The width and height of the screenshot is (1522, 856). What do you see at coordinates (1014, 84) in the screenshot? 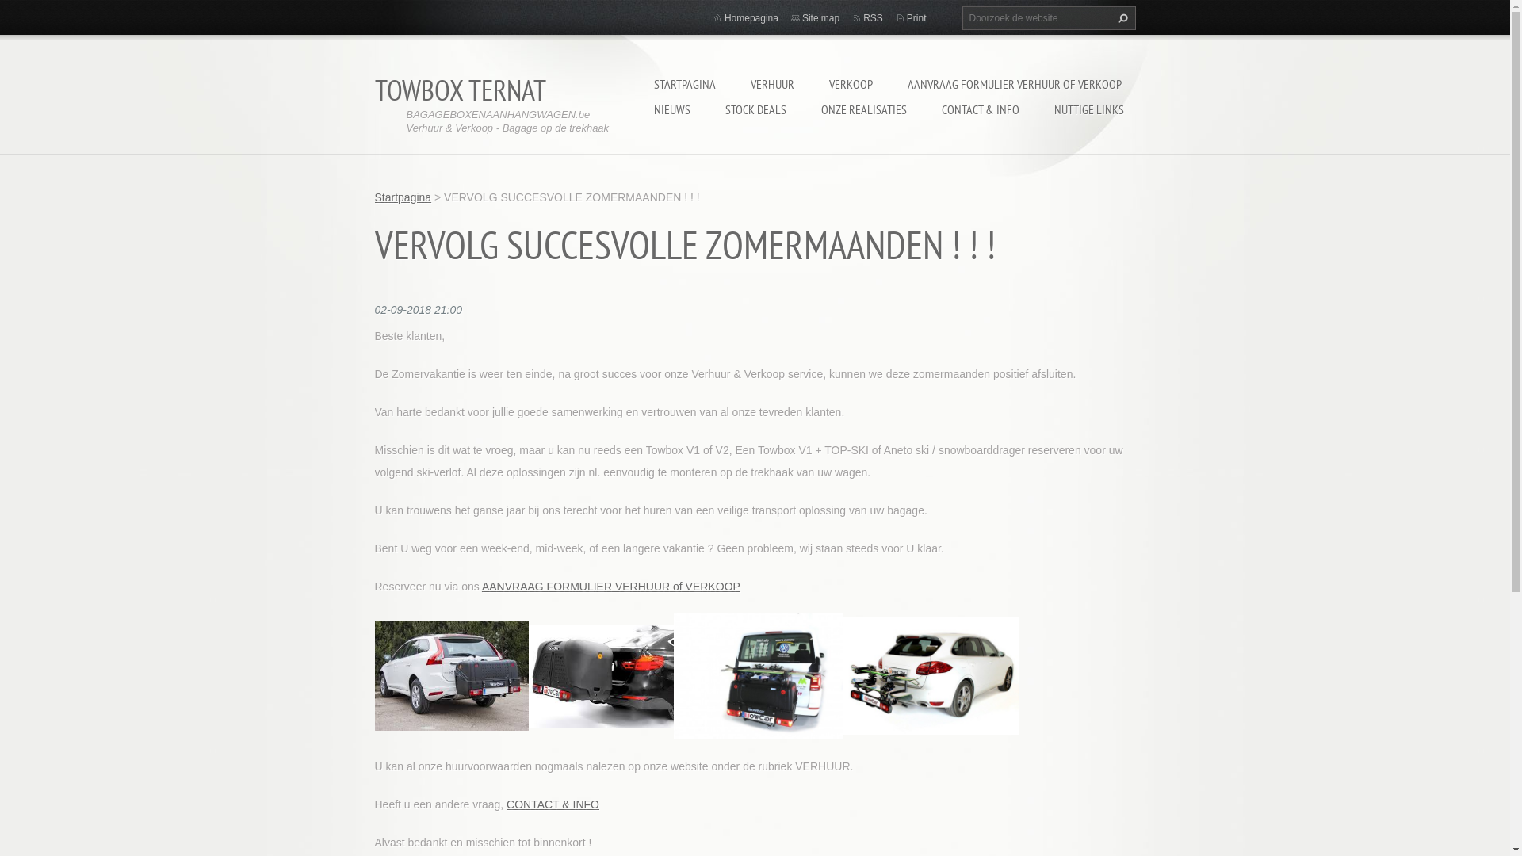
I see `AANVRAAG FORMULIER VERHUUR OF VERKOOP` at bounding box center [1014, 84].